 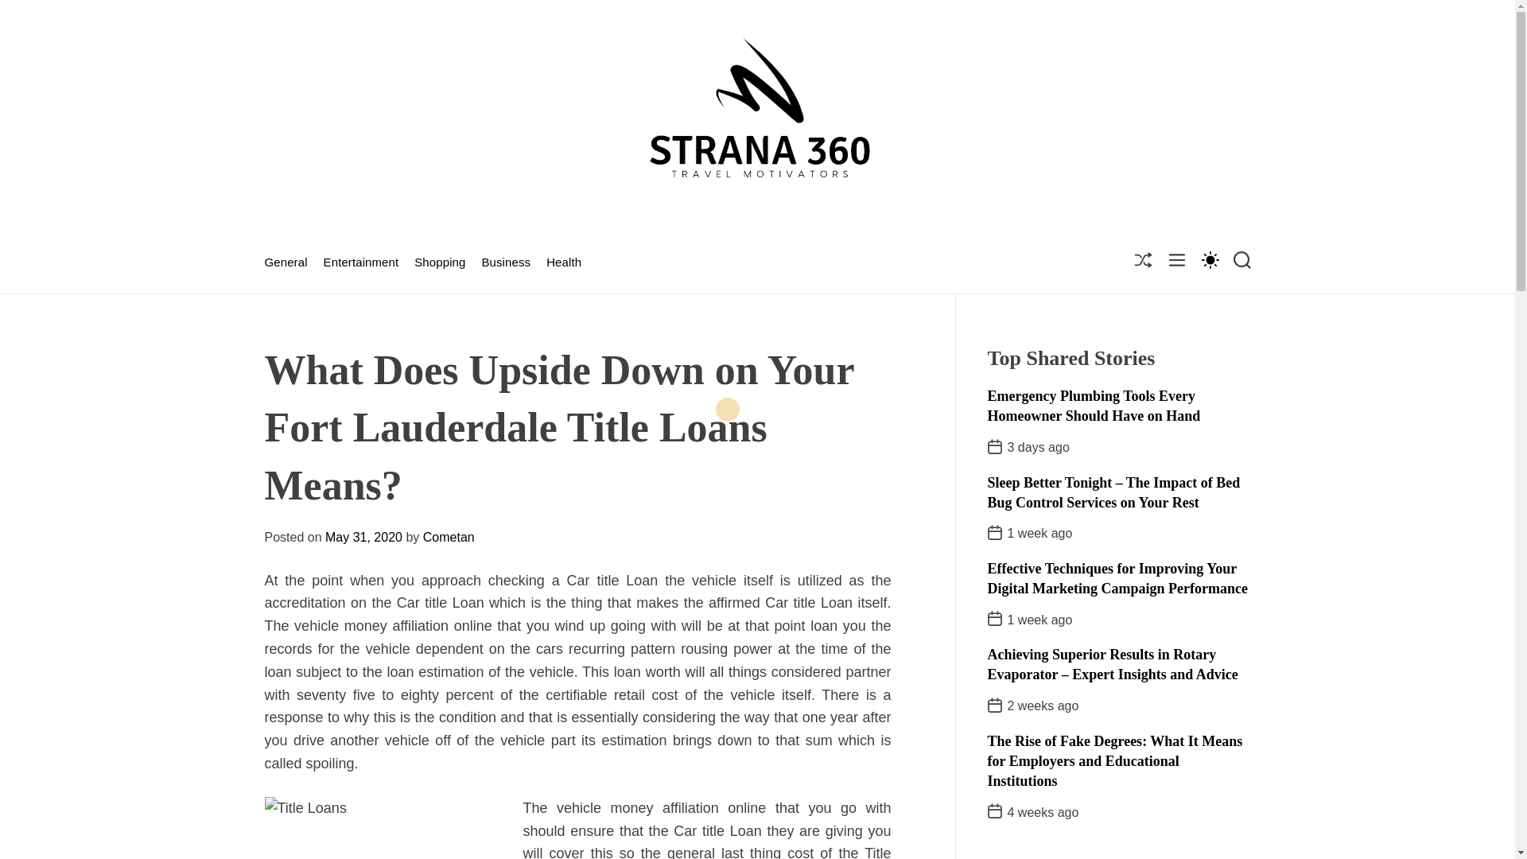 What do you see at coordinates (439, 262) in the screenshot?
I see `Shopping` at bounding box center [439, 262].